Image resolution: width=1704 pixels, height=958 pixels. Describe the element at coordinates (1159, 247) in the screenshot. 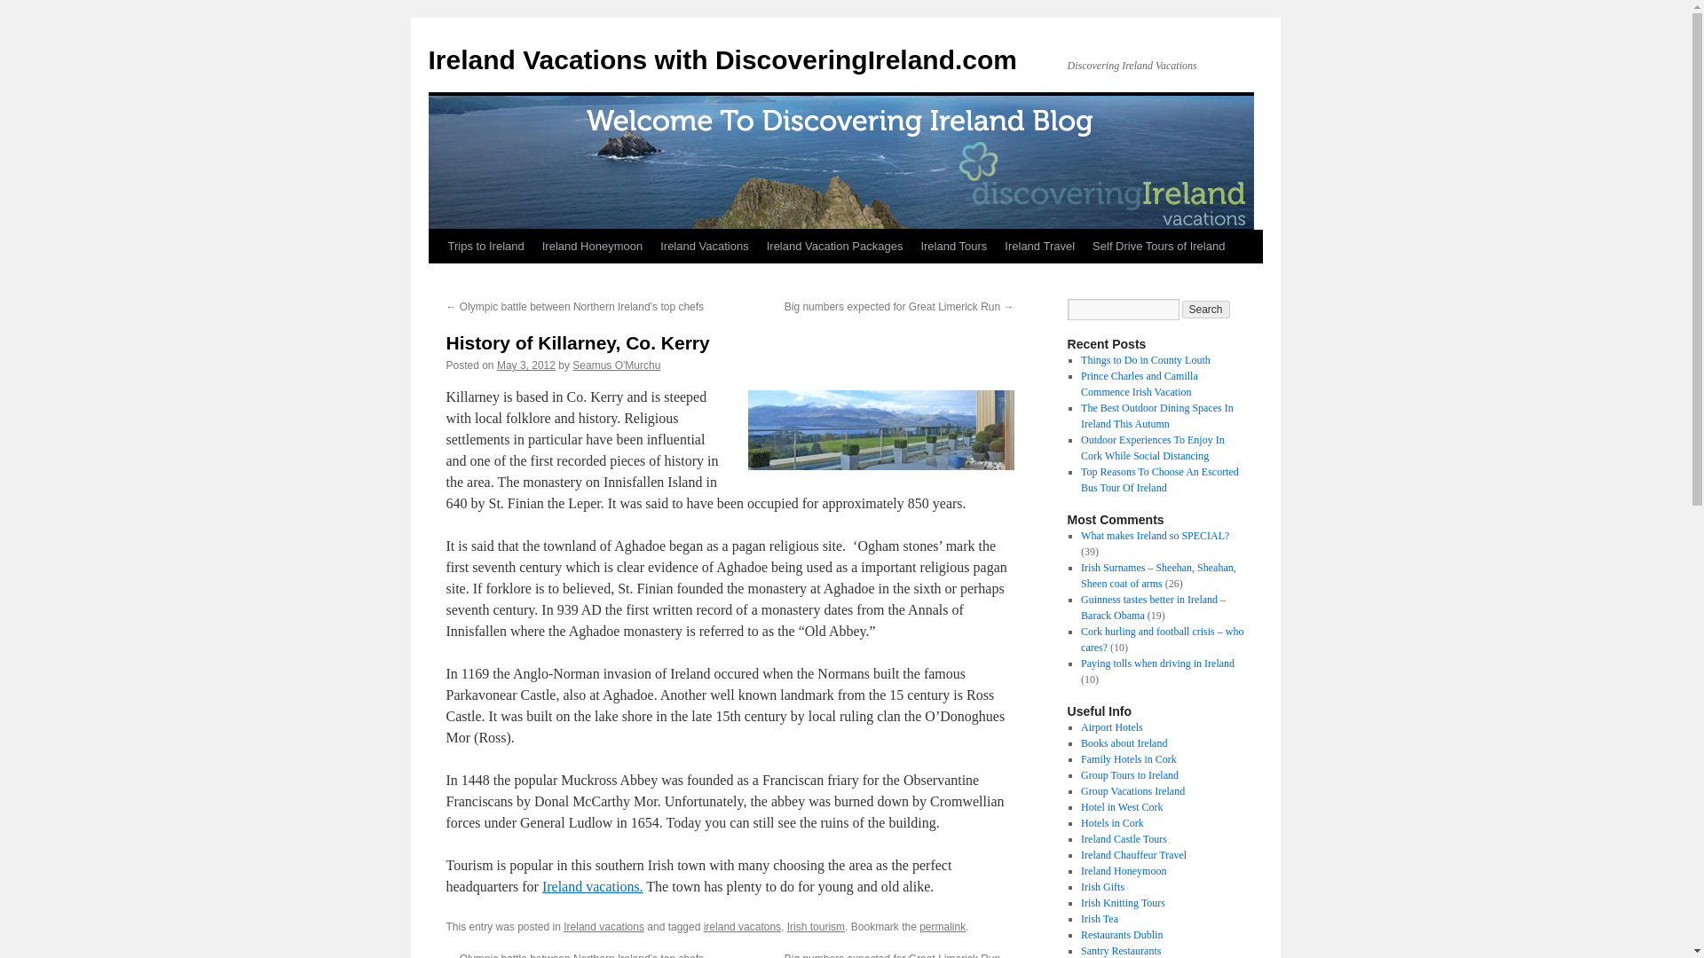

I see `Self Drive Tours of Ireland` at that location.